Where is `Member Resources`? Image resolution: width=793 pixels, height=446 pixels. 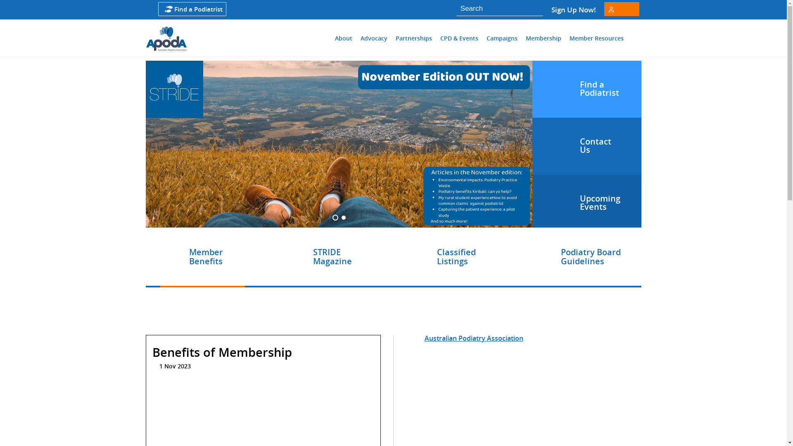 Member Resources is located at coordinates (596, 38).